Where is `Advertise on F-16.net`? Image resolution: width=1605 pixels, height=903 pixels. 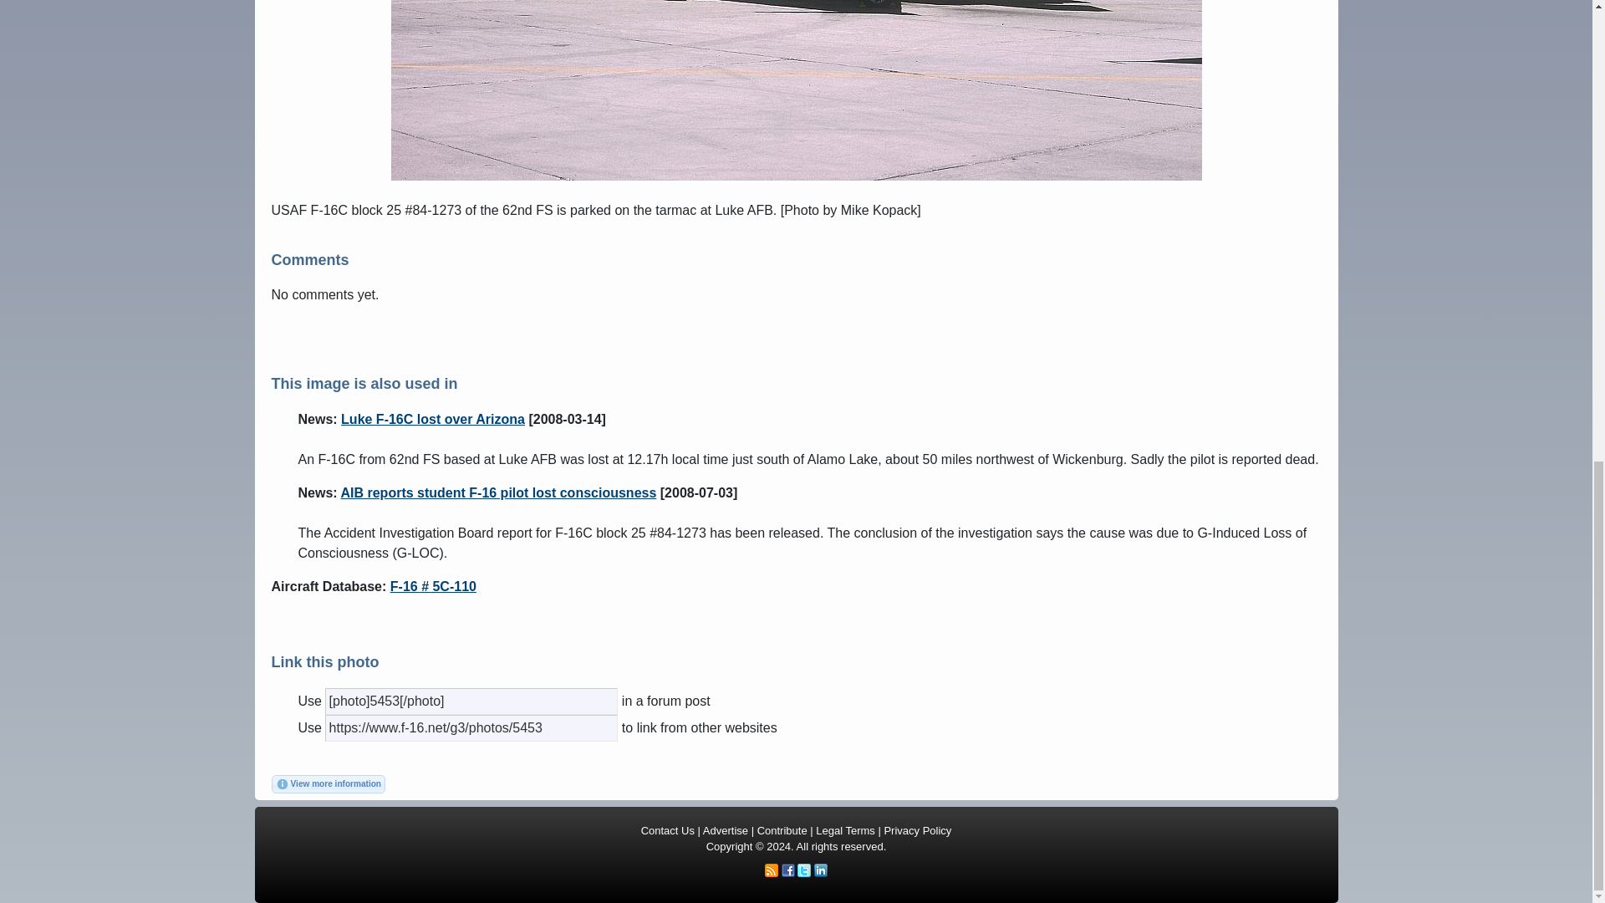 Advertise on F-16.net is located at coordinates (725, 831).